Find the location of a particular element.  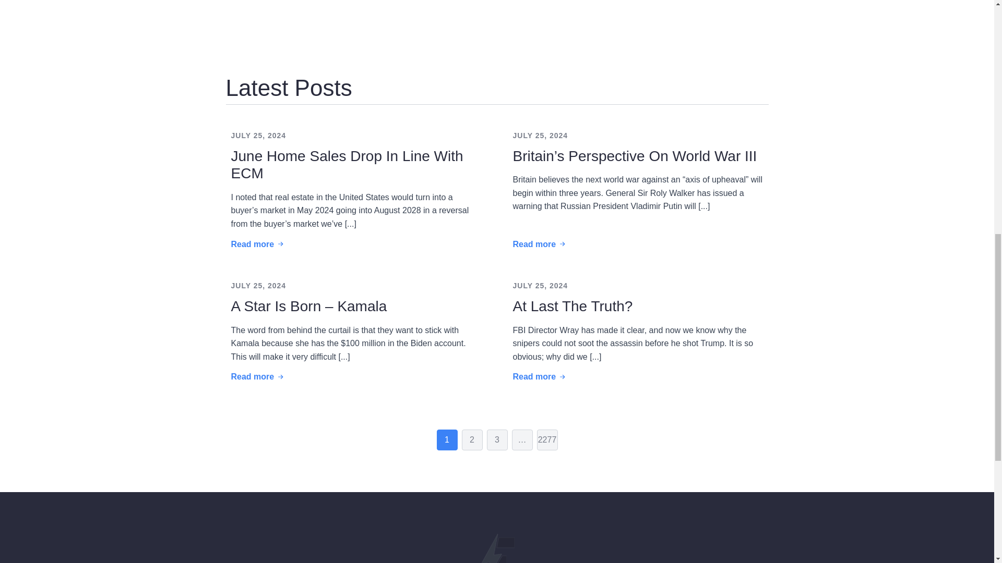

At Last The Truth? is located at coordinates (572, 307).